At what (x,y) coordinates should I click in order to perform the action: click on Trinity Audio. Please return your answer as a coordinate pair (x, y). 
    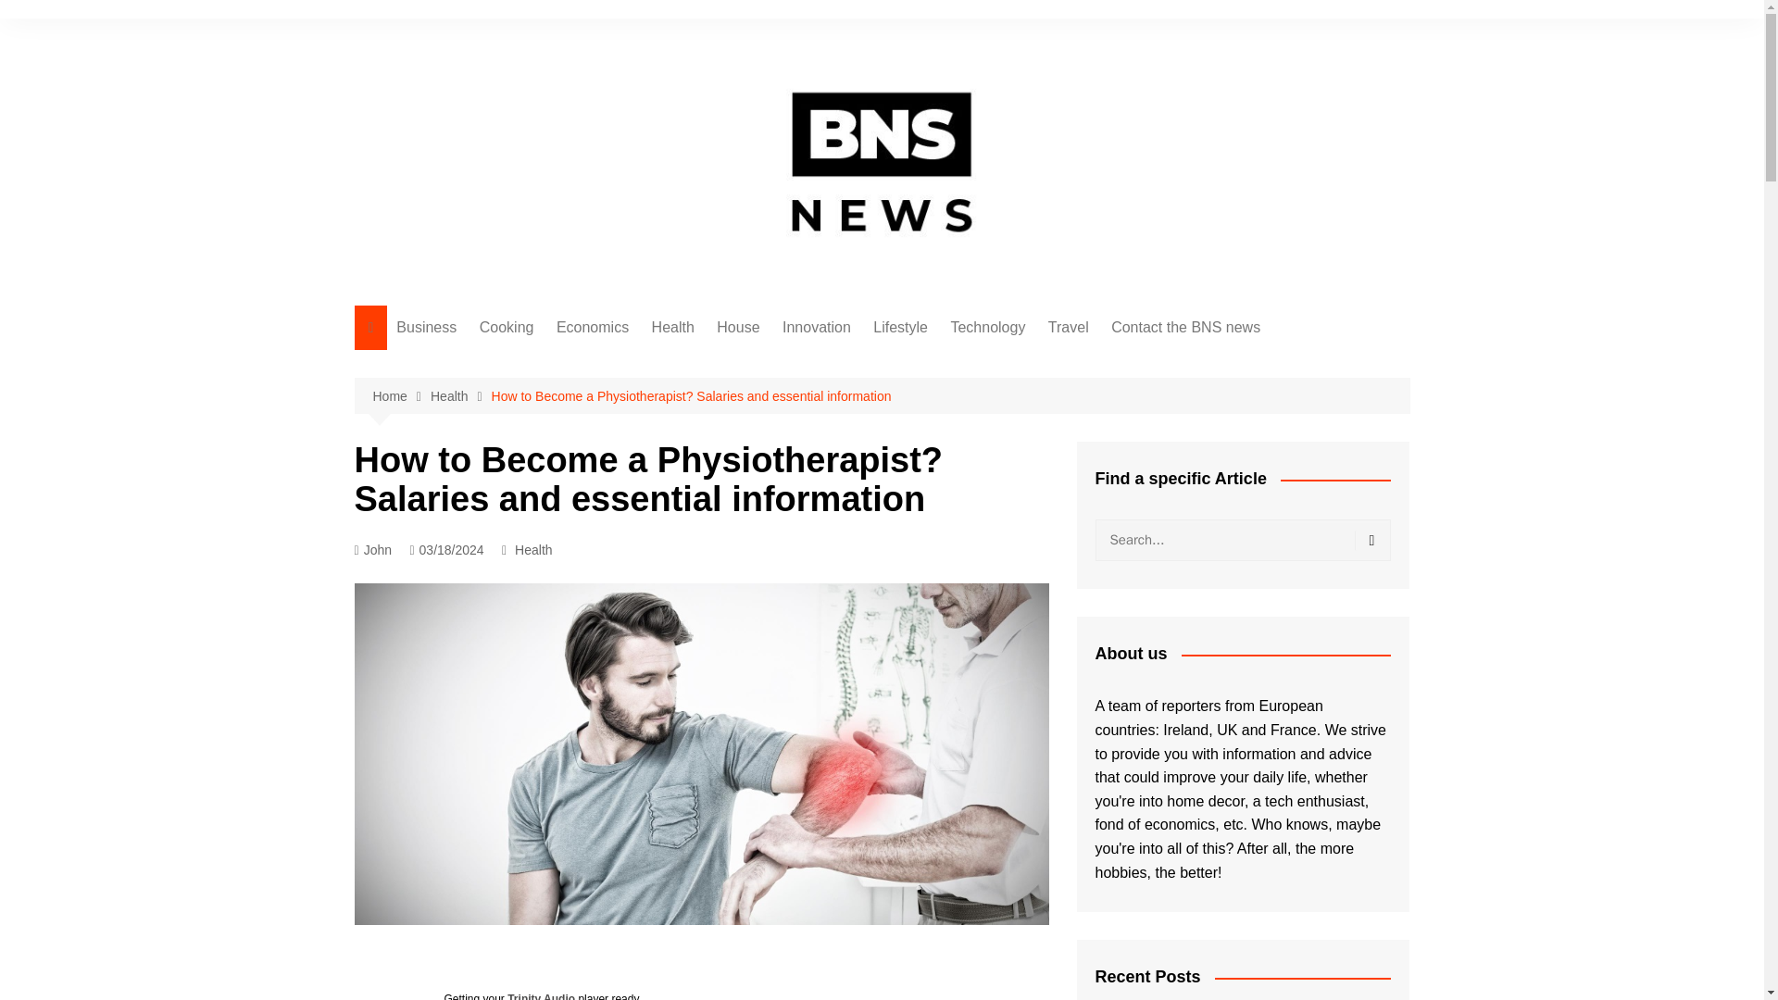
    Looking at the image, I should click on (541, 996).